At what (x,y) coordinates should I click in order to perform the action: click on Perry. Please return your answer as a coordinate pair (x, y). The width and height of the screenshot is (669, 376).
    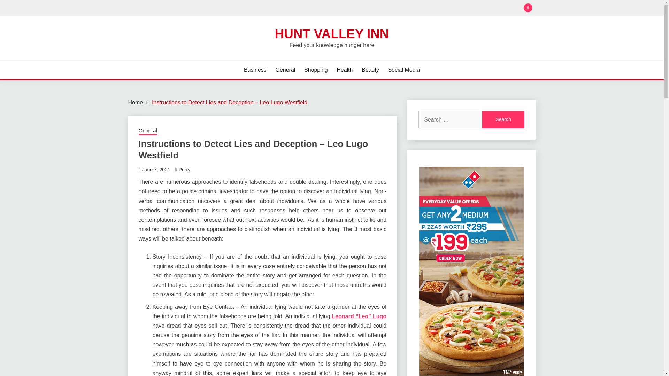
    Looking at the image, I should click on (184, 169).